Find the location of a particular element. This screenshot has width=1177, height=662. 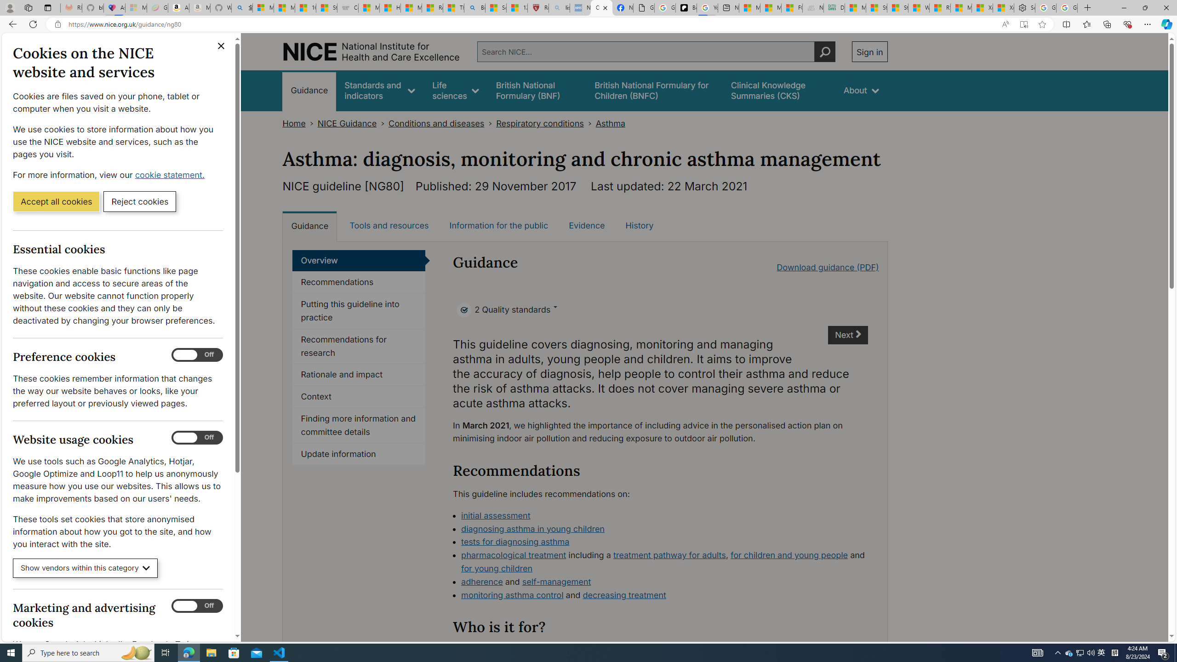

Asthma Inhalers: Names and Types is located at coordinates (114, 8).